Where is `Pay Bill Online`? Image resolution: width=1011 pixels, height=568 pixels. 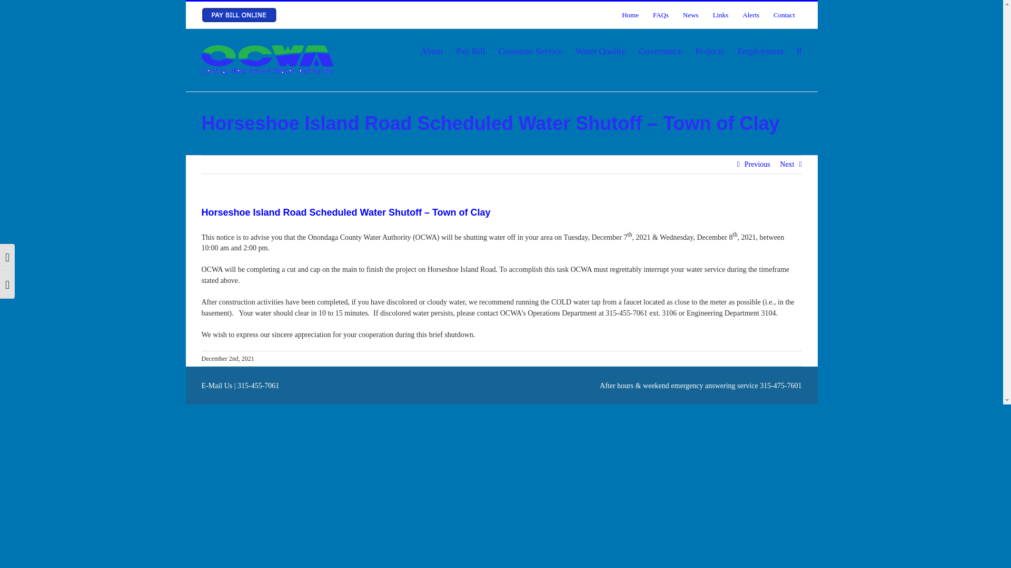 Pay Bill Online is located at coordinates (239, 15).